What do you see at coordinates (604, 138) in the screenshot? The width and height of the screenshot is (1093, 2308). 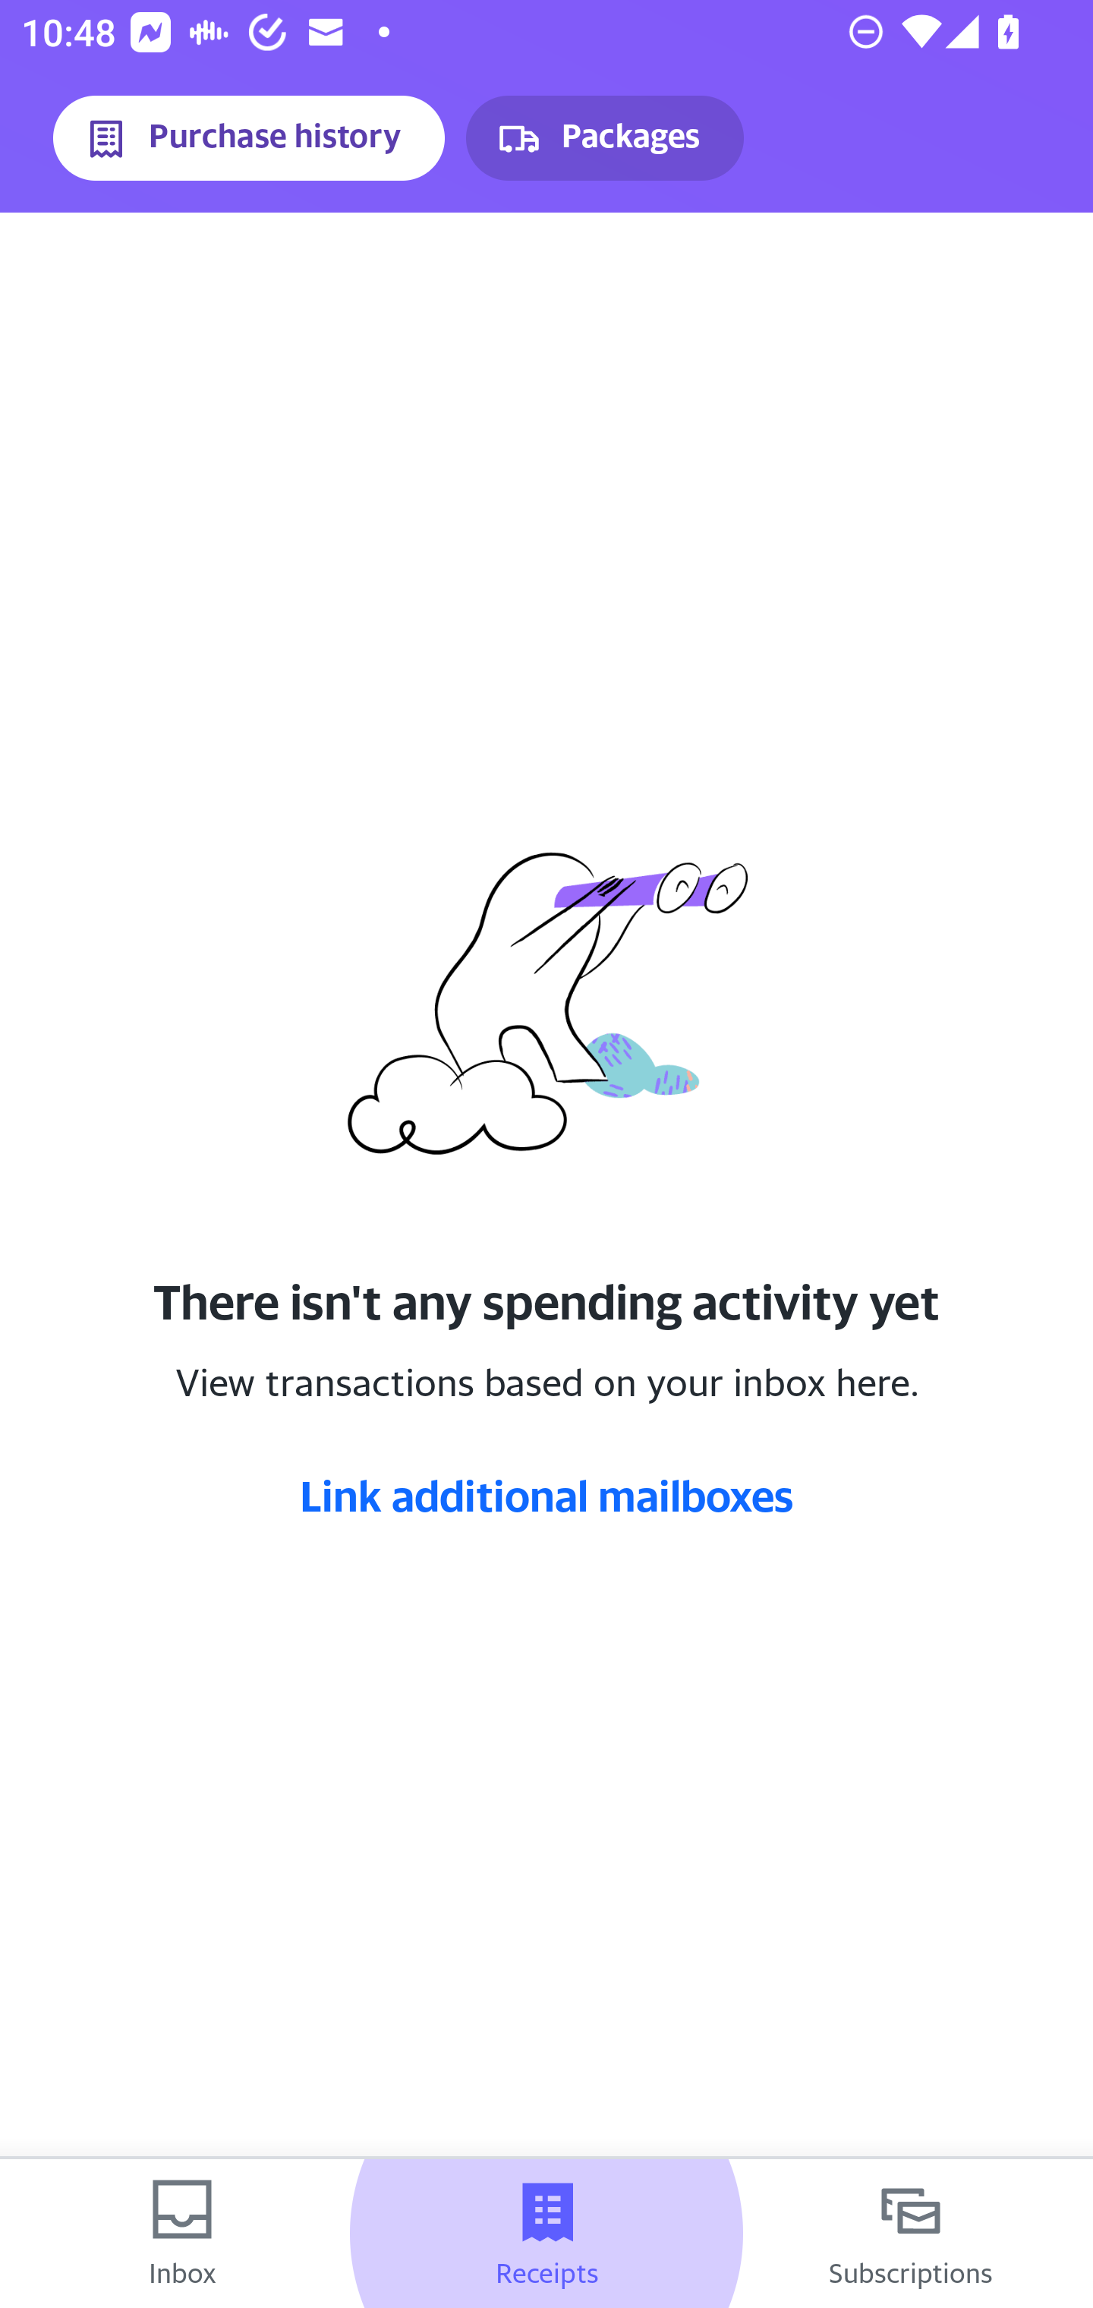 I see `Packages` at bounding box center [604, 138].